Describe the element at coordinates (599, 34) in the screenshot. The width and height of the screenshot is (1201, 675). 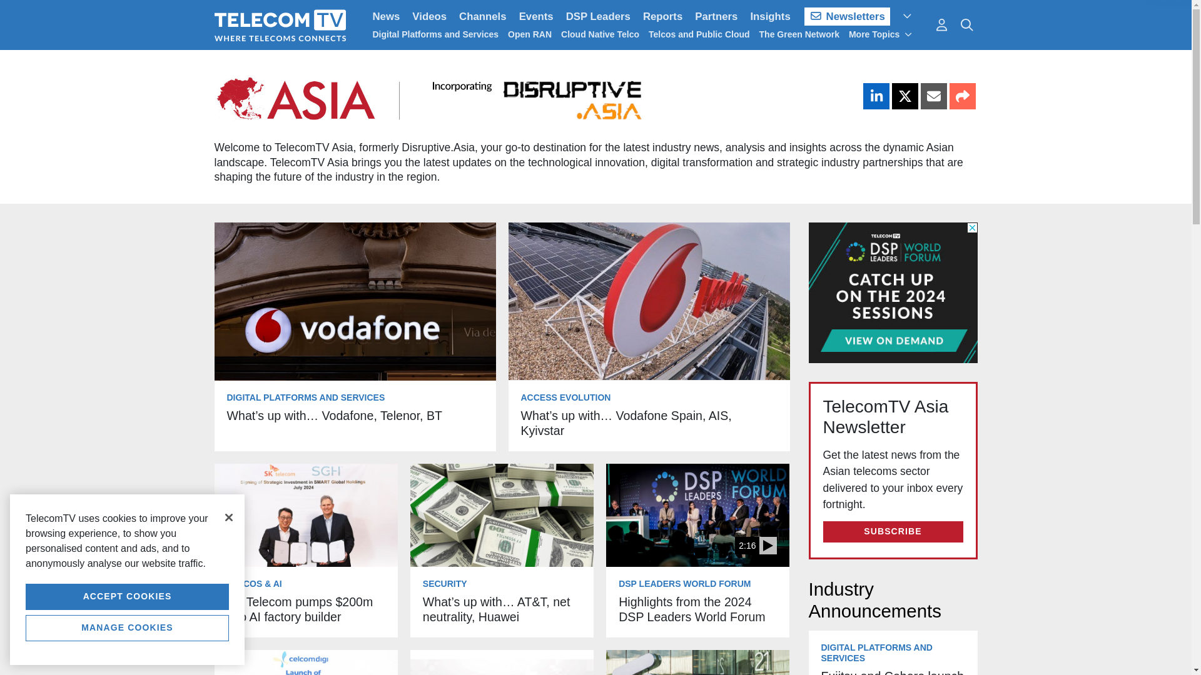
I see `Cloud Native Telco` at that location.